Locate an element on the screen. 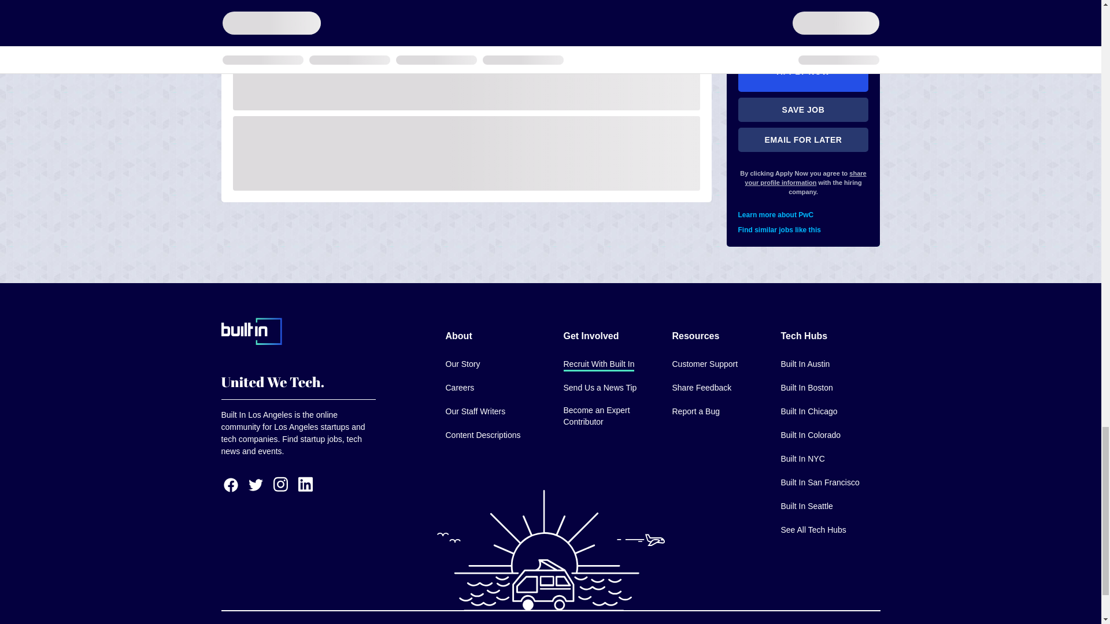 The width and height of the screenshot is (1110, 624). Content Descriptions is located at coordinates (482, 436).